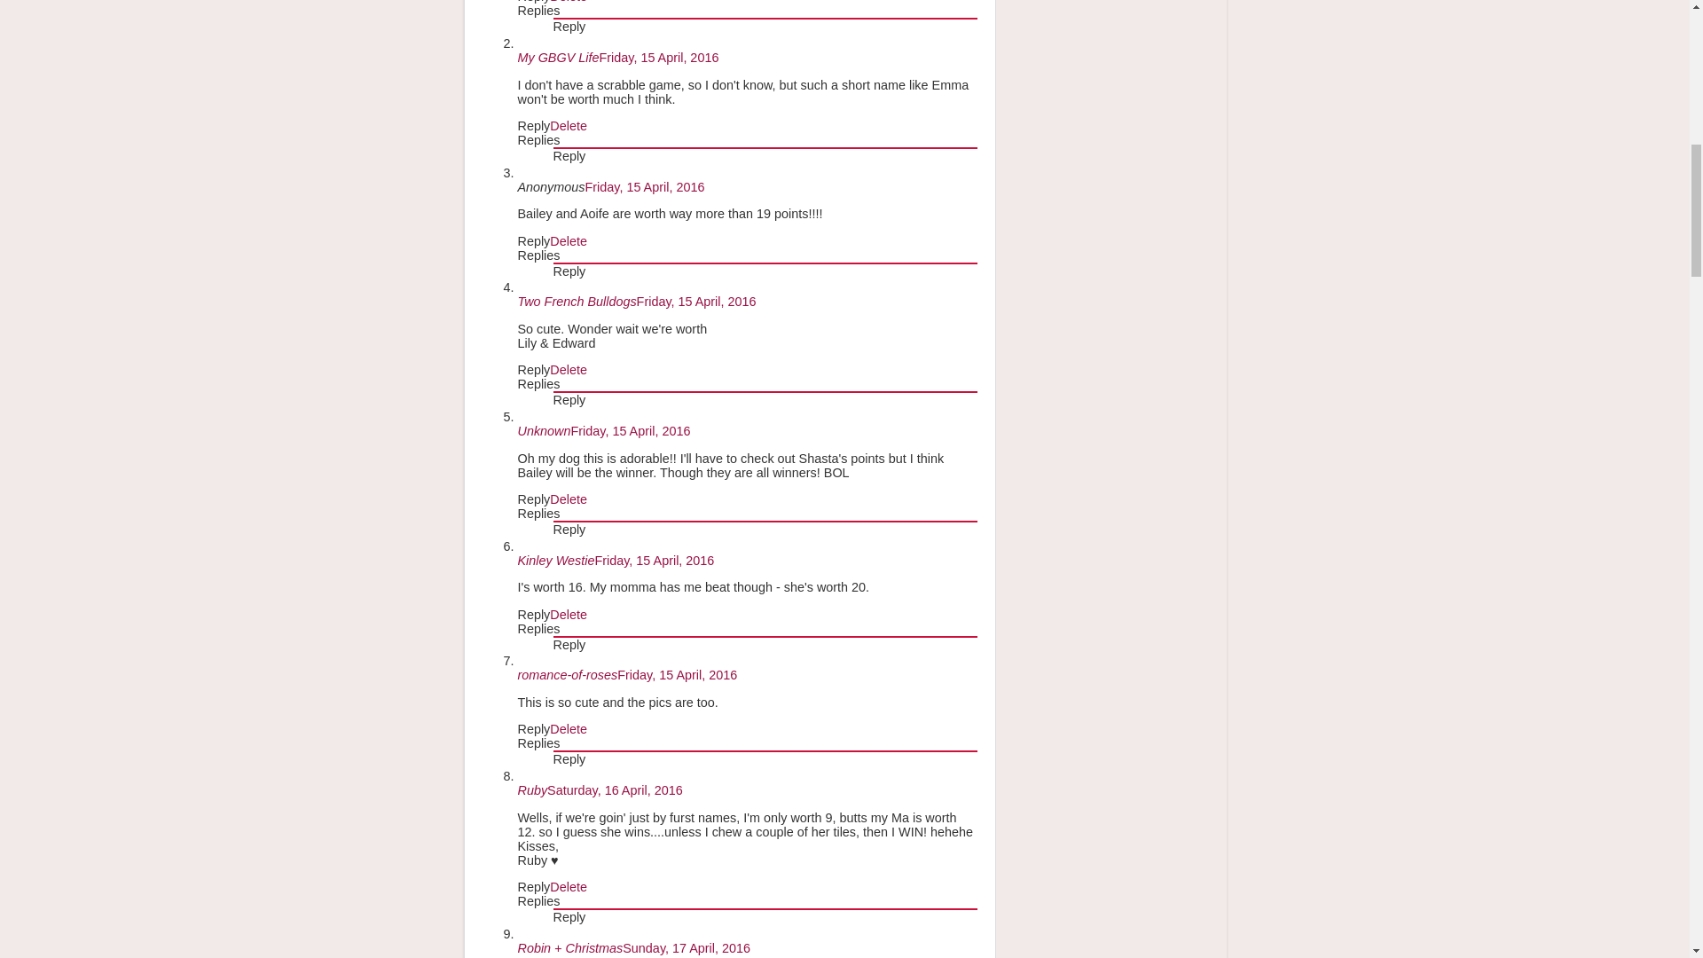 The height and width of the screenshot is (958, 1703). I want to click on Replies, so click(538, 11).